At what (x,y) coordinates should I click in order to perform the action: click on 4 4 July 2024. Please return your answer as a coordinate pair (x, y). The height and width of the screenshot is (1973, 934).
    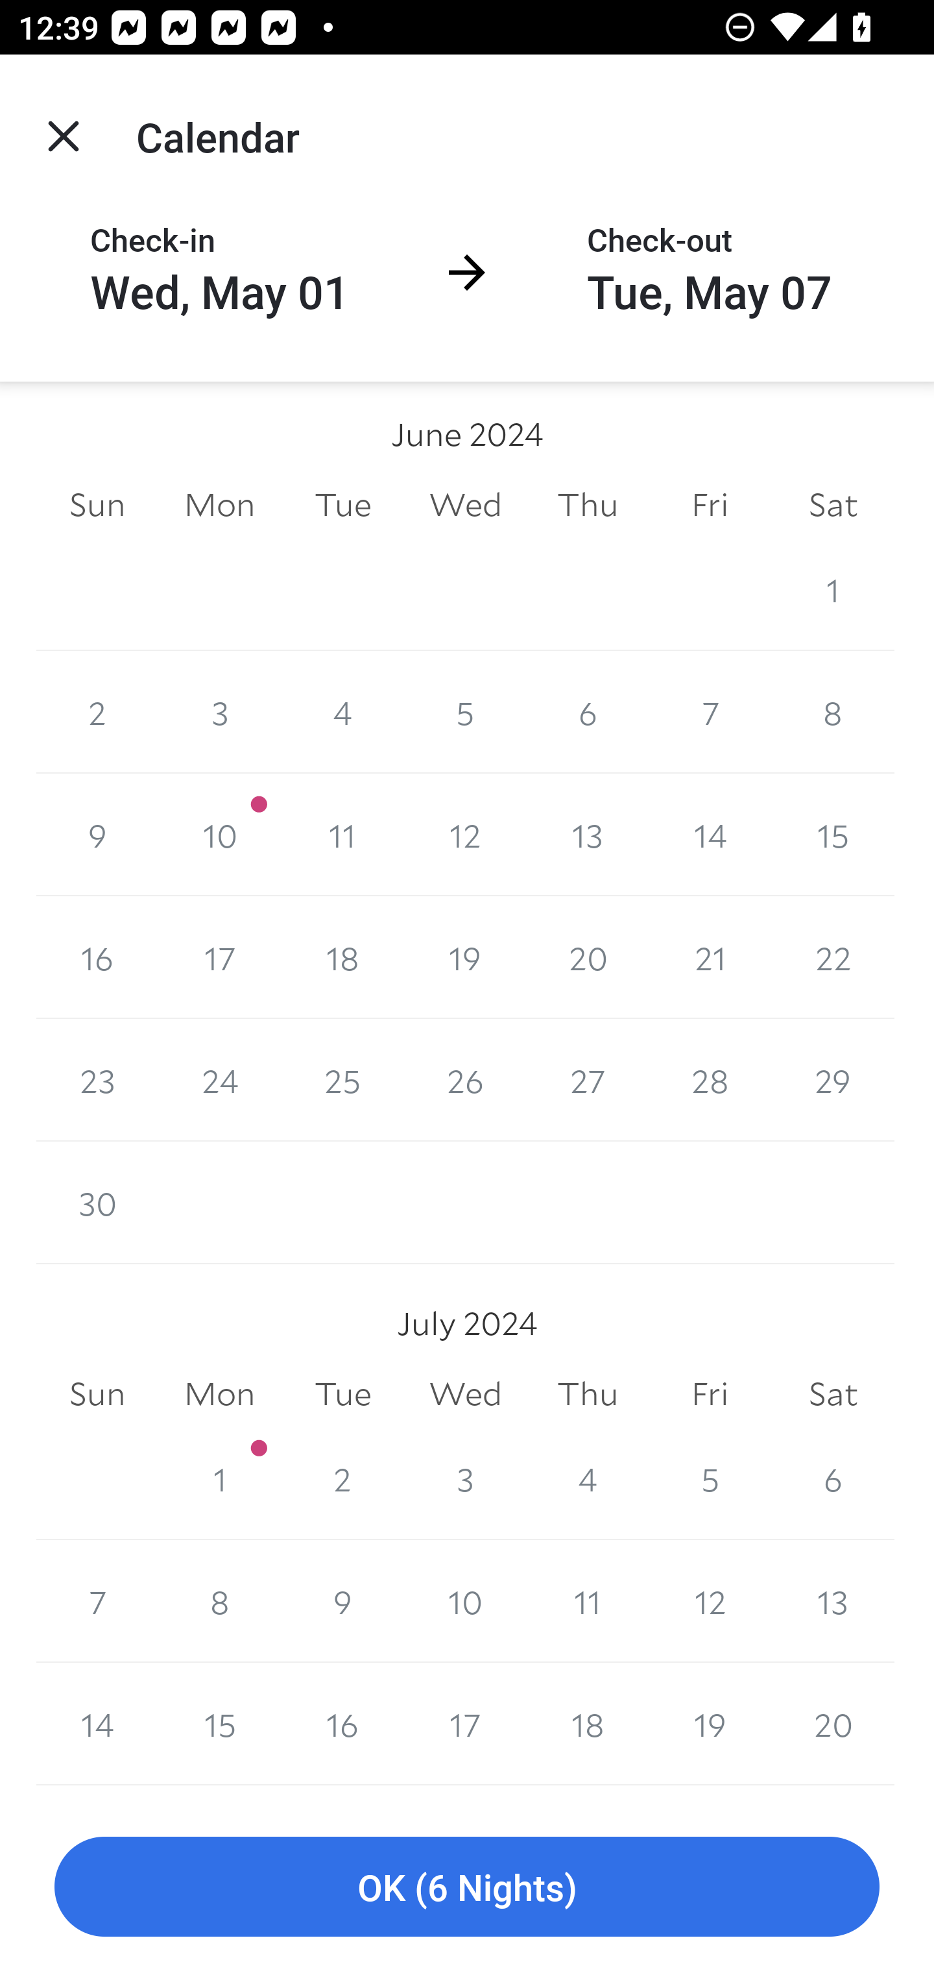
    Looking at the image, I should click on (588, 1478).